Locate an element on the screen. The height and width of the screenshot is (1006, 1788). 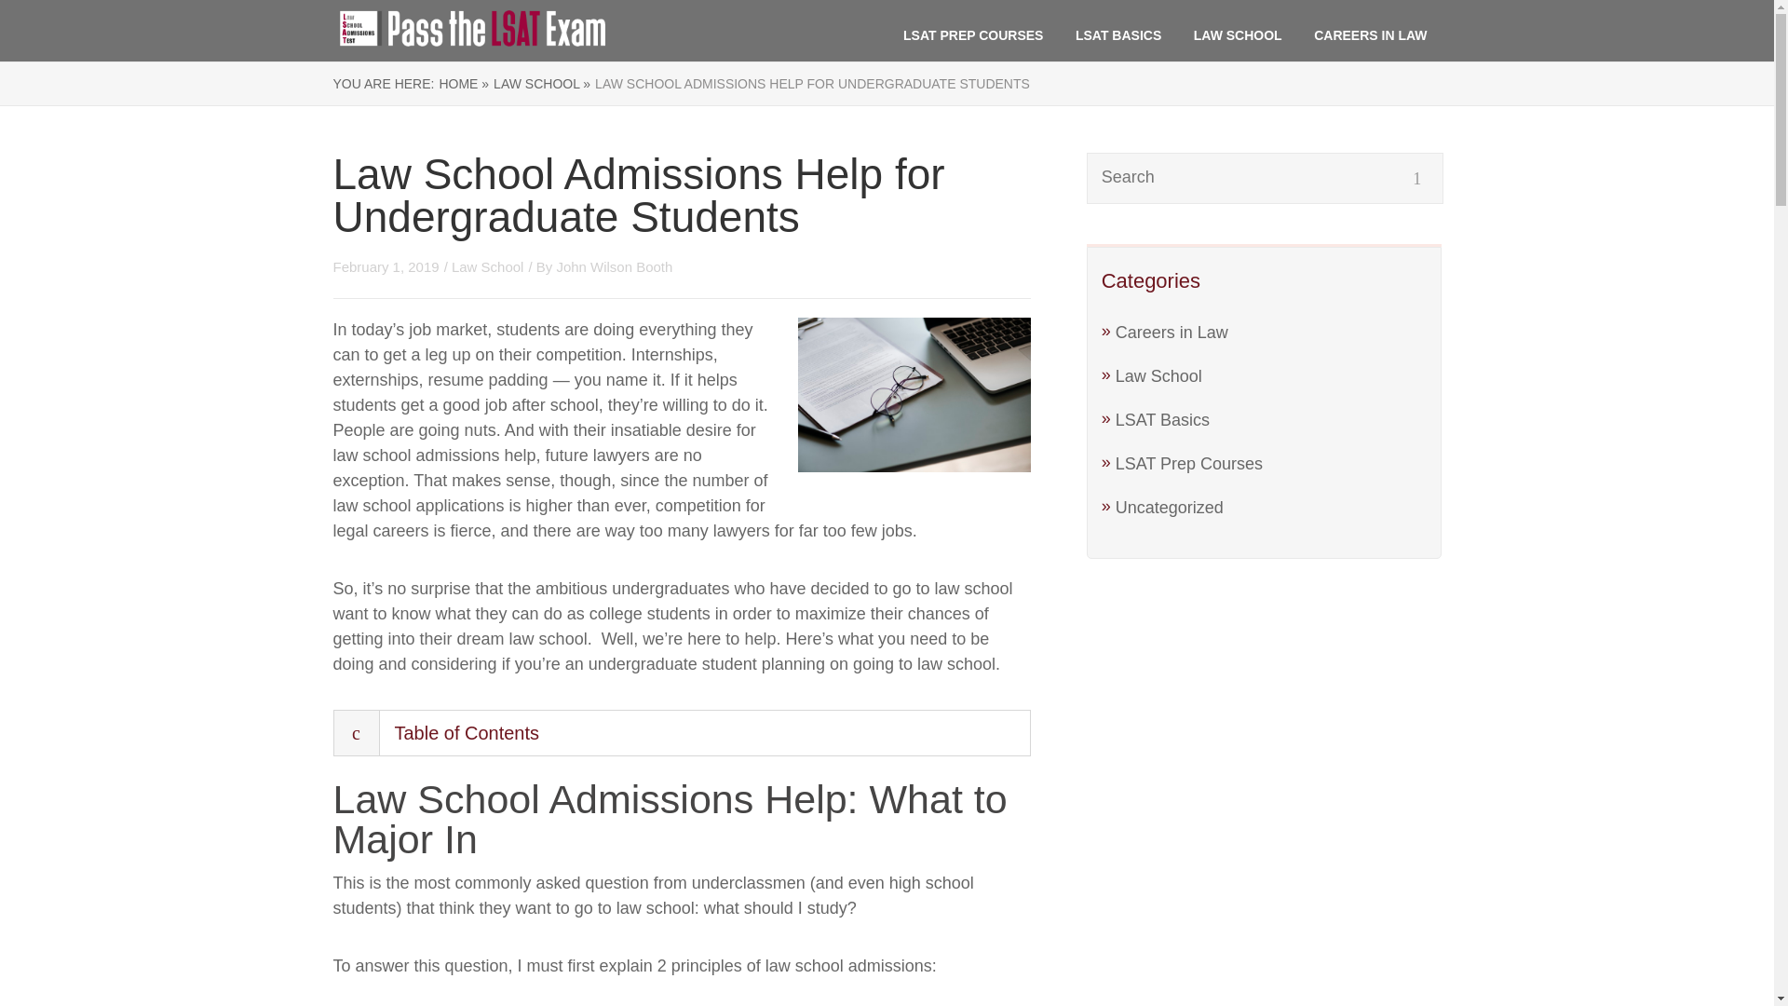
CAREERS IN LAW is located at coordinates (1371, 35).